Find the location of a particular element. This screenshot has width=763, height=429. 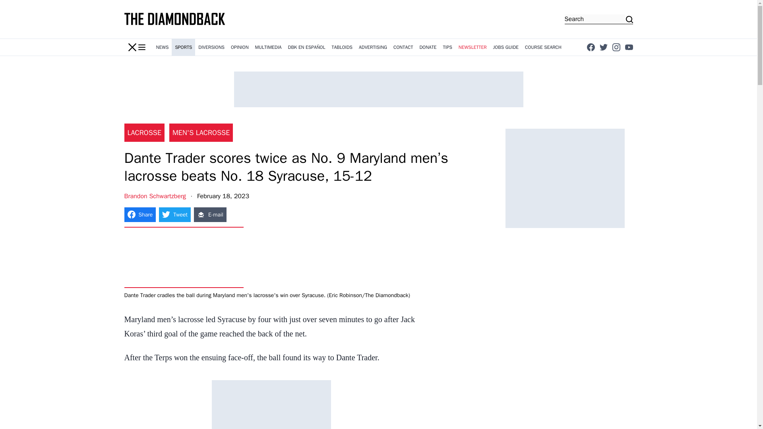

Opinion is located at coordinates (239, 47).